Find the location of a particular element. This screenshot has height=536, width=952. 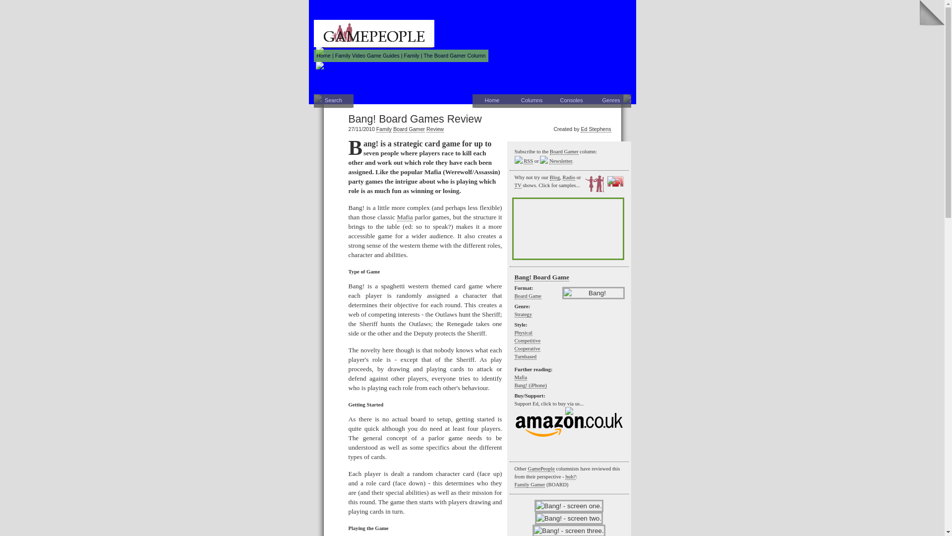

The Board Gamer Column is located at coordinates (454, 55).